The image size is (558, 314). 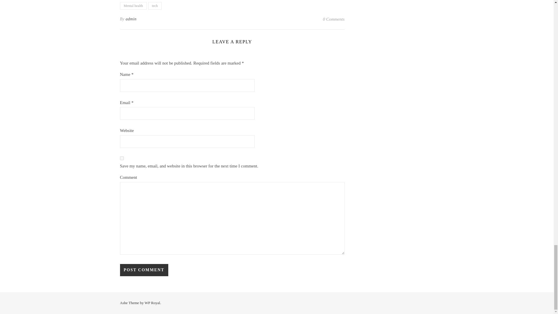 What do you see at coordinates (121, 158) in the screenshot?
I see `yes` at bounding box center [121, 158].